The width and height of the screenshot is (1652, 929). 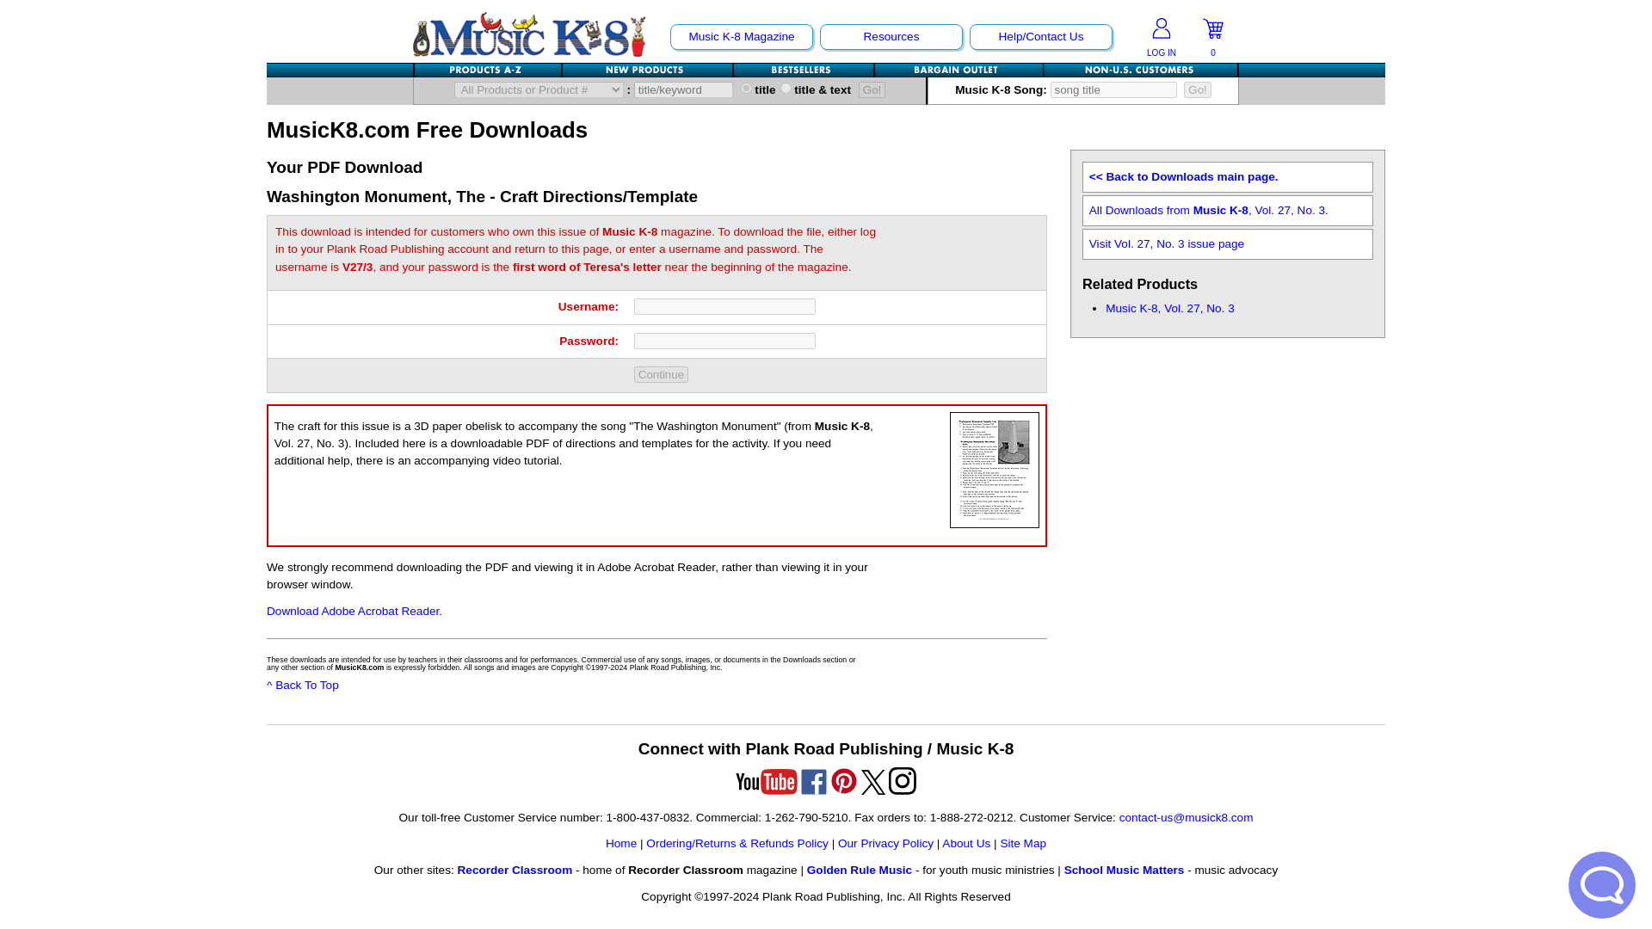 What do you see at coordinates (814, 782) in the screenshot?
I see `Facebook` at bounding box center [814, 782].